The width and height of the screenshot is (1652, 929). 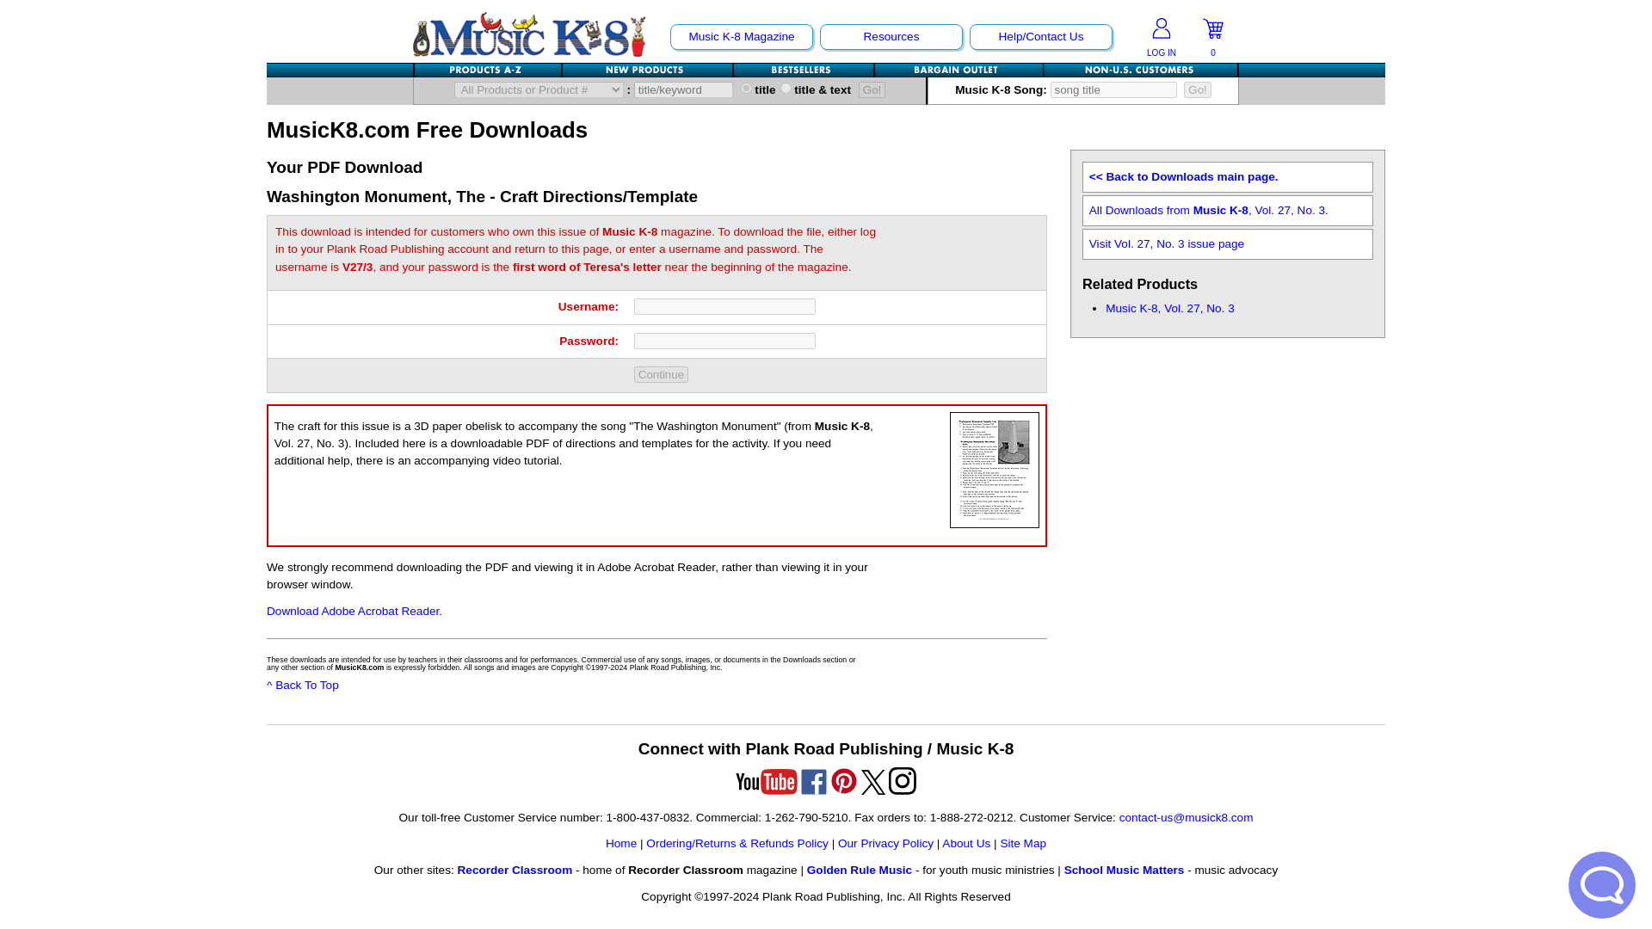 What do you see at coordinates (814, 782) in the screenshot?
I see `Facebook` at bounding box center [814, 782].